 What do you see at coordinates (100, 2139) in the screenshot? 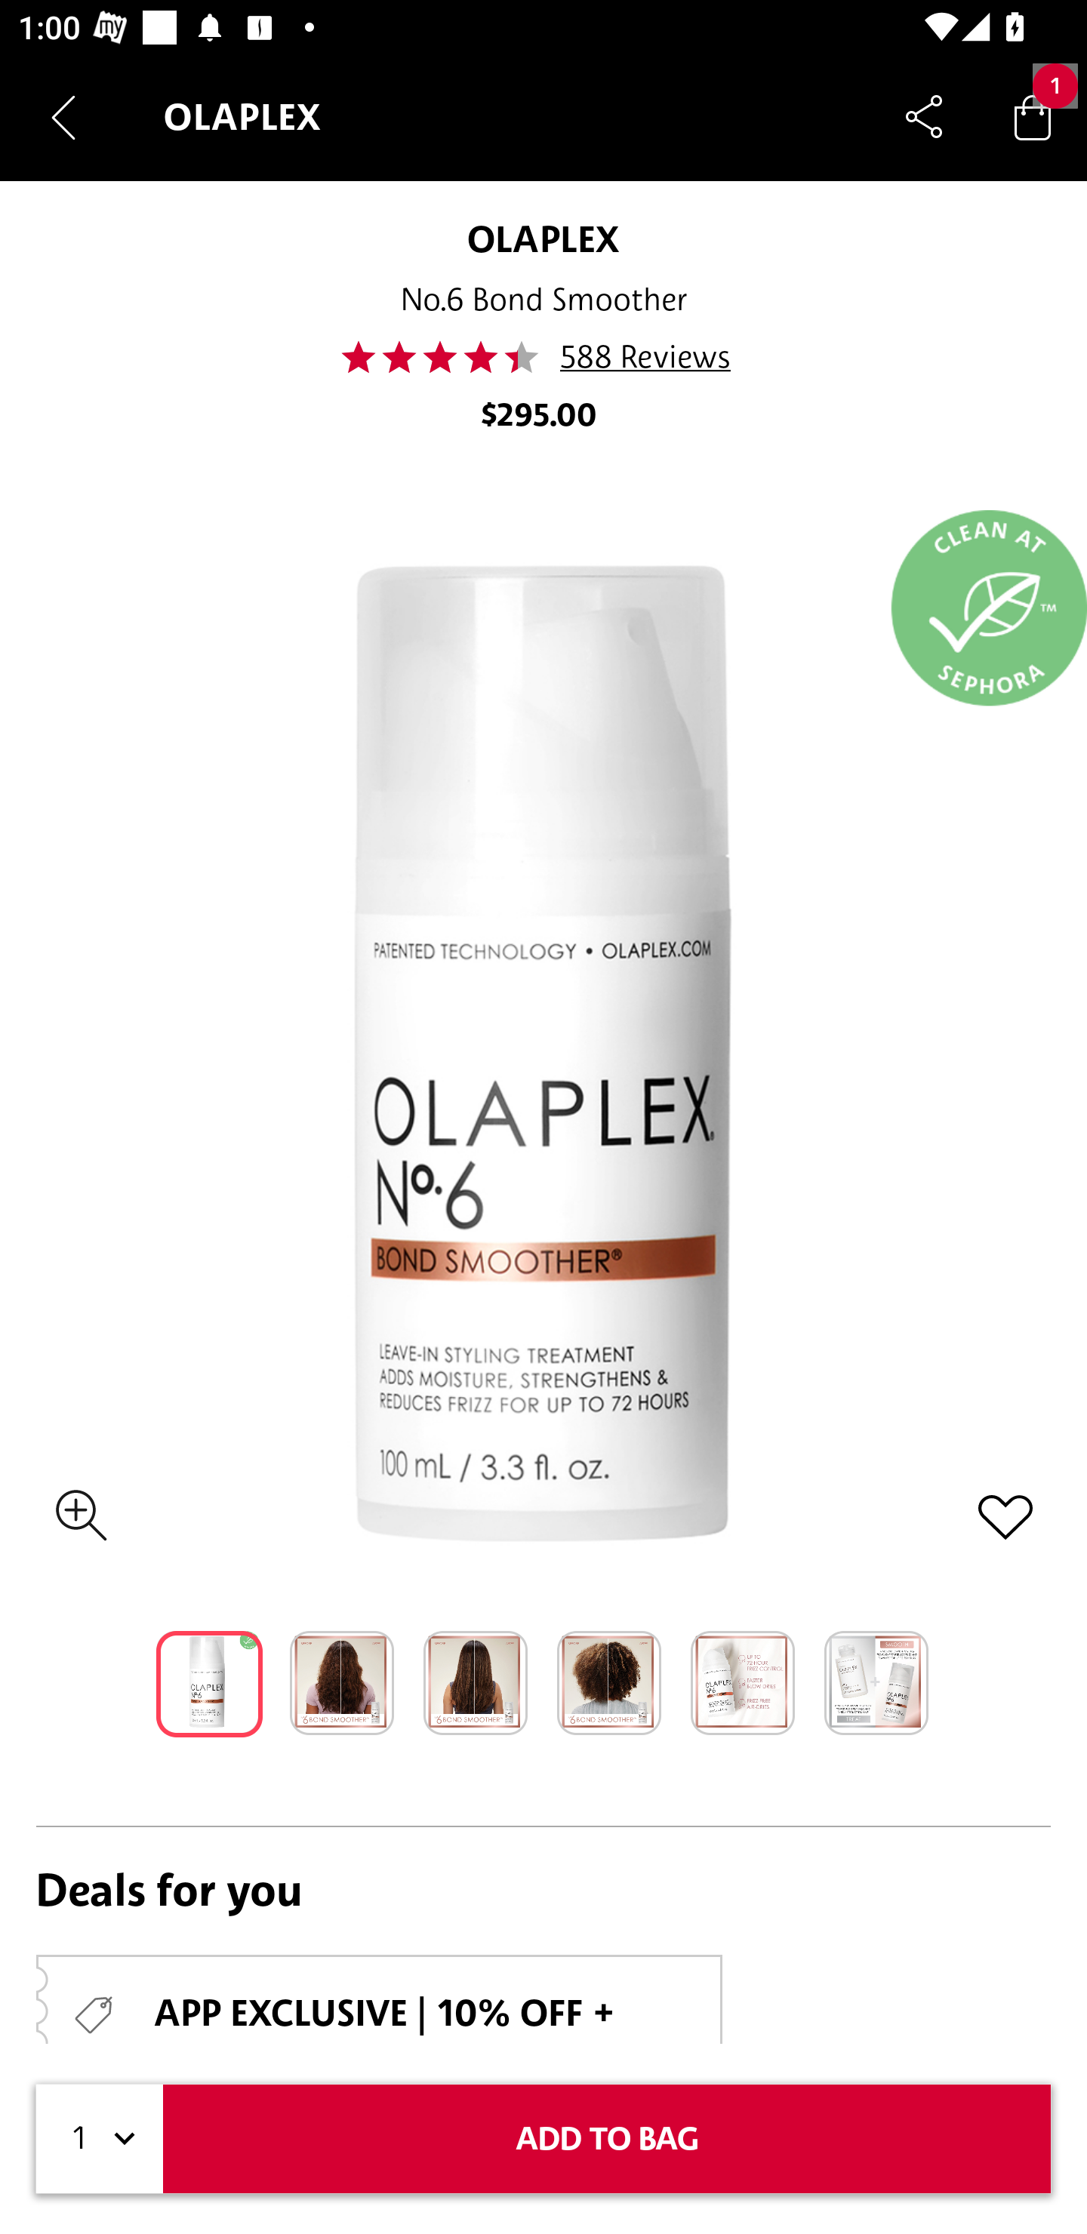
I see `1` at bounding box center [100, 2139].